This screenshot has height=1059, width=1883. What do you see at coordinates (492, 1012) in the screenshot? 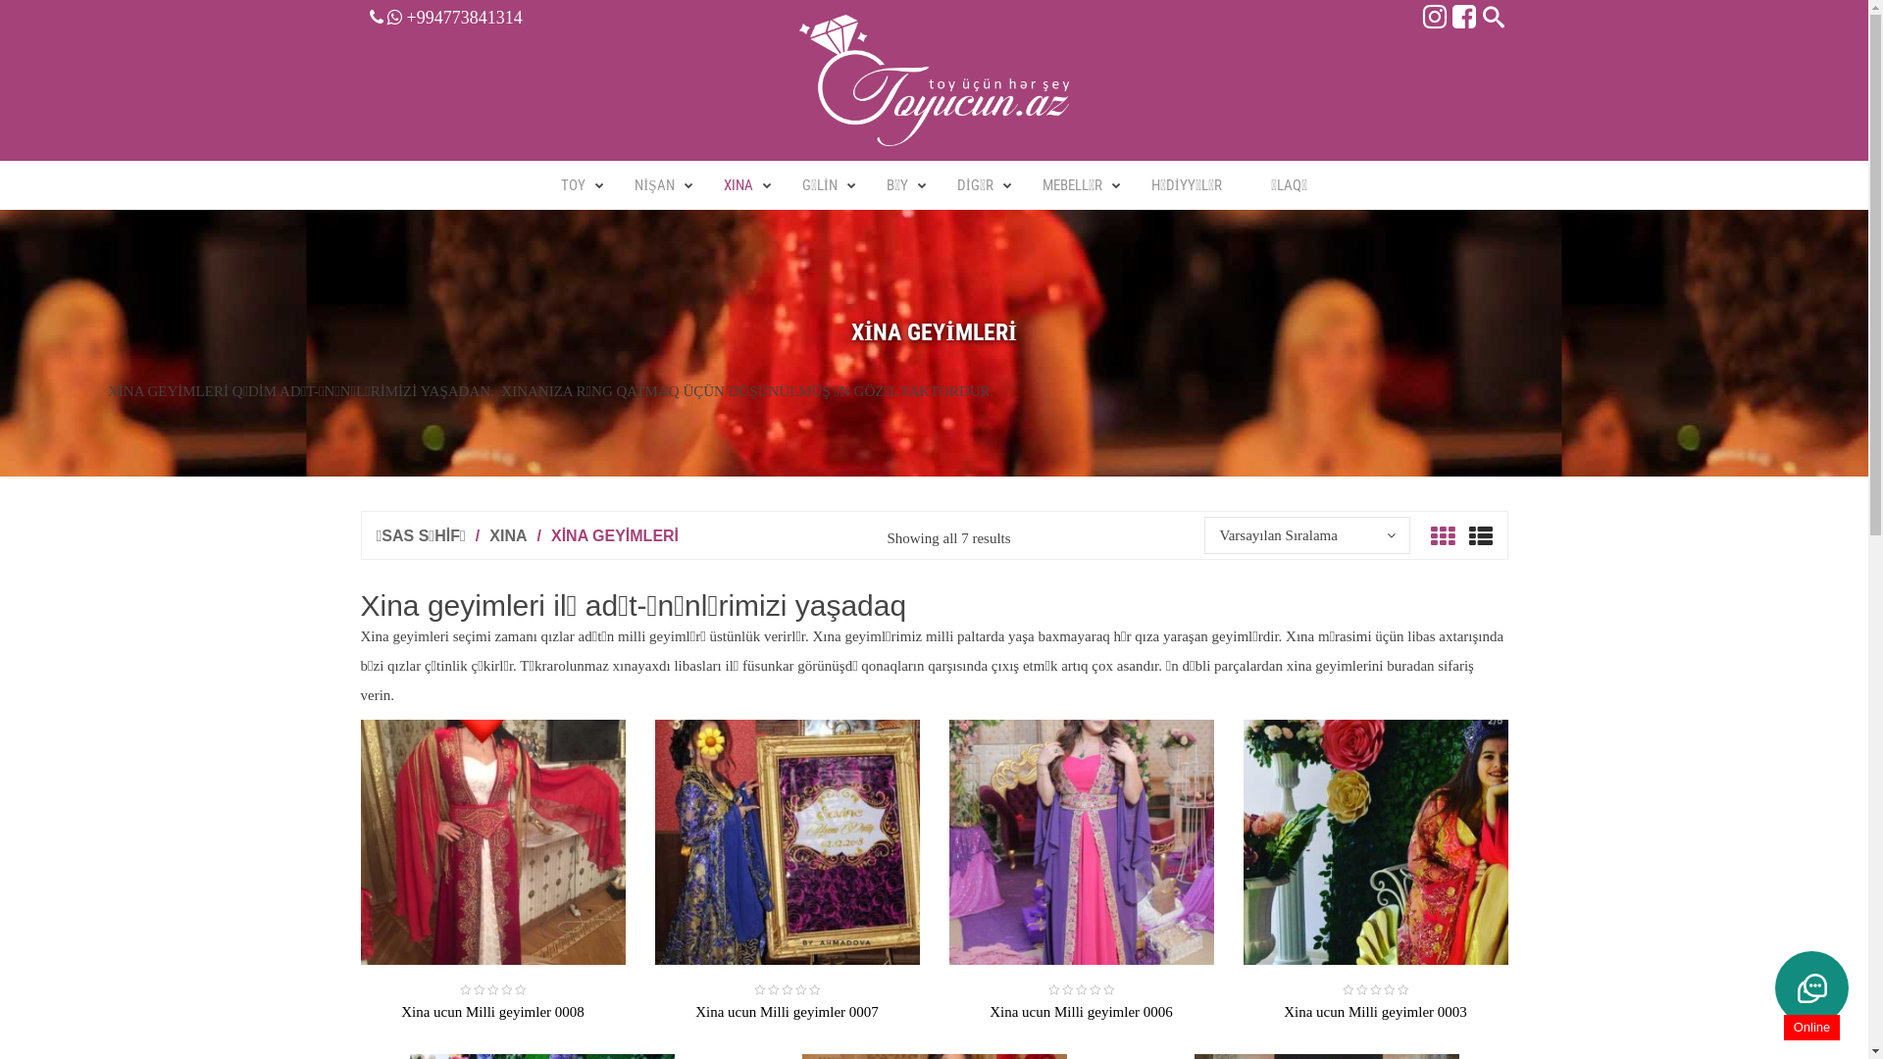
I see `Xina ucun Milli geyimler 0008` at bounding box center [492, 1012].